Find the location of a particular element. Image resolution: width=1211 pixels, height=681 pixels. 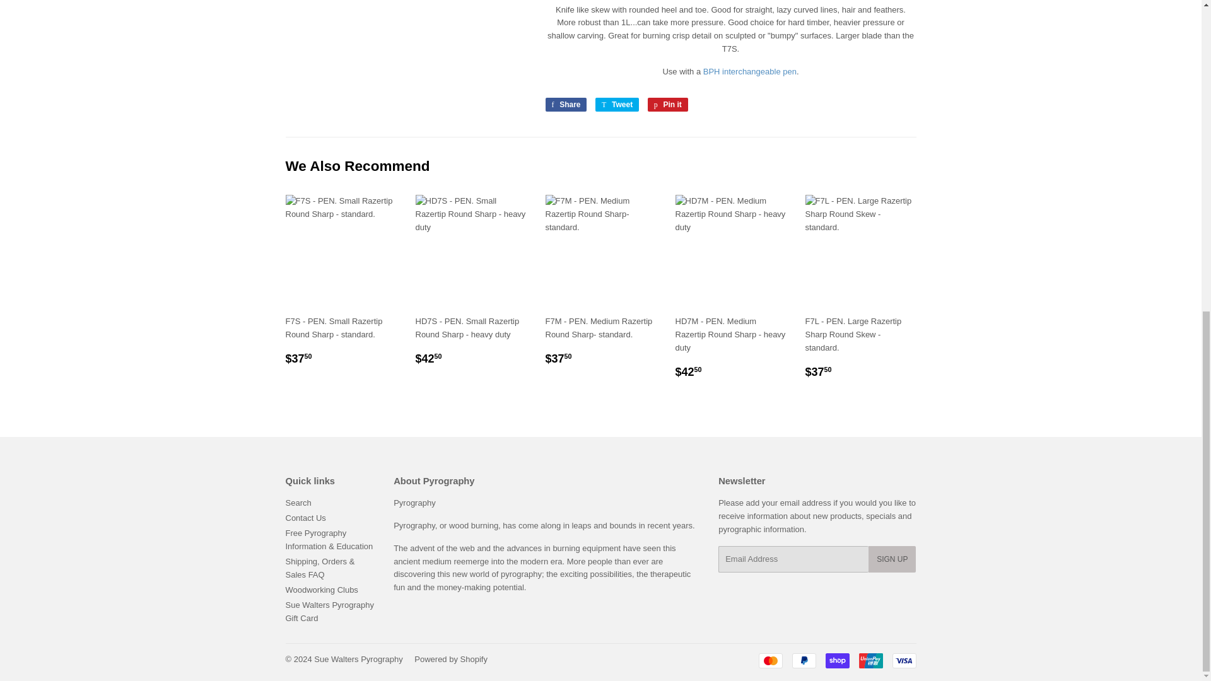

Mastercard is located at coordinates (769, 660).